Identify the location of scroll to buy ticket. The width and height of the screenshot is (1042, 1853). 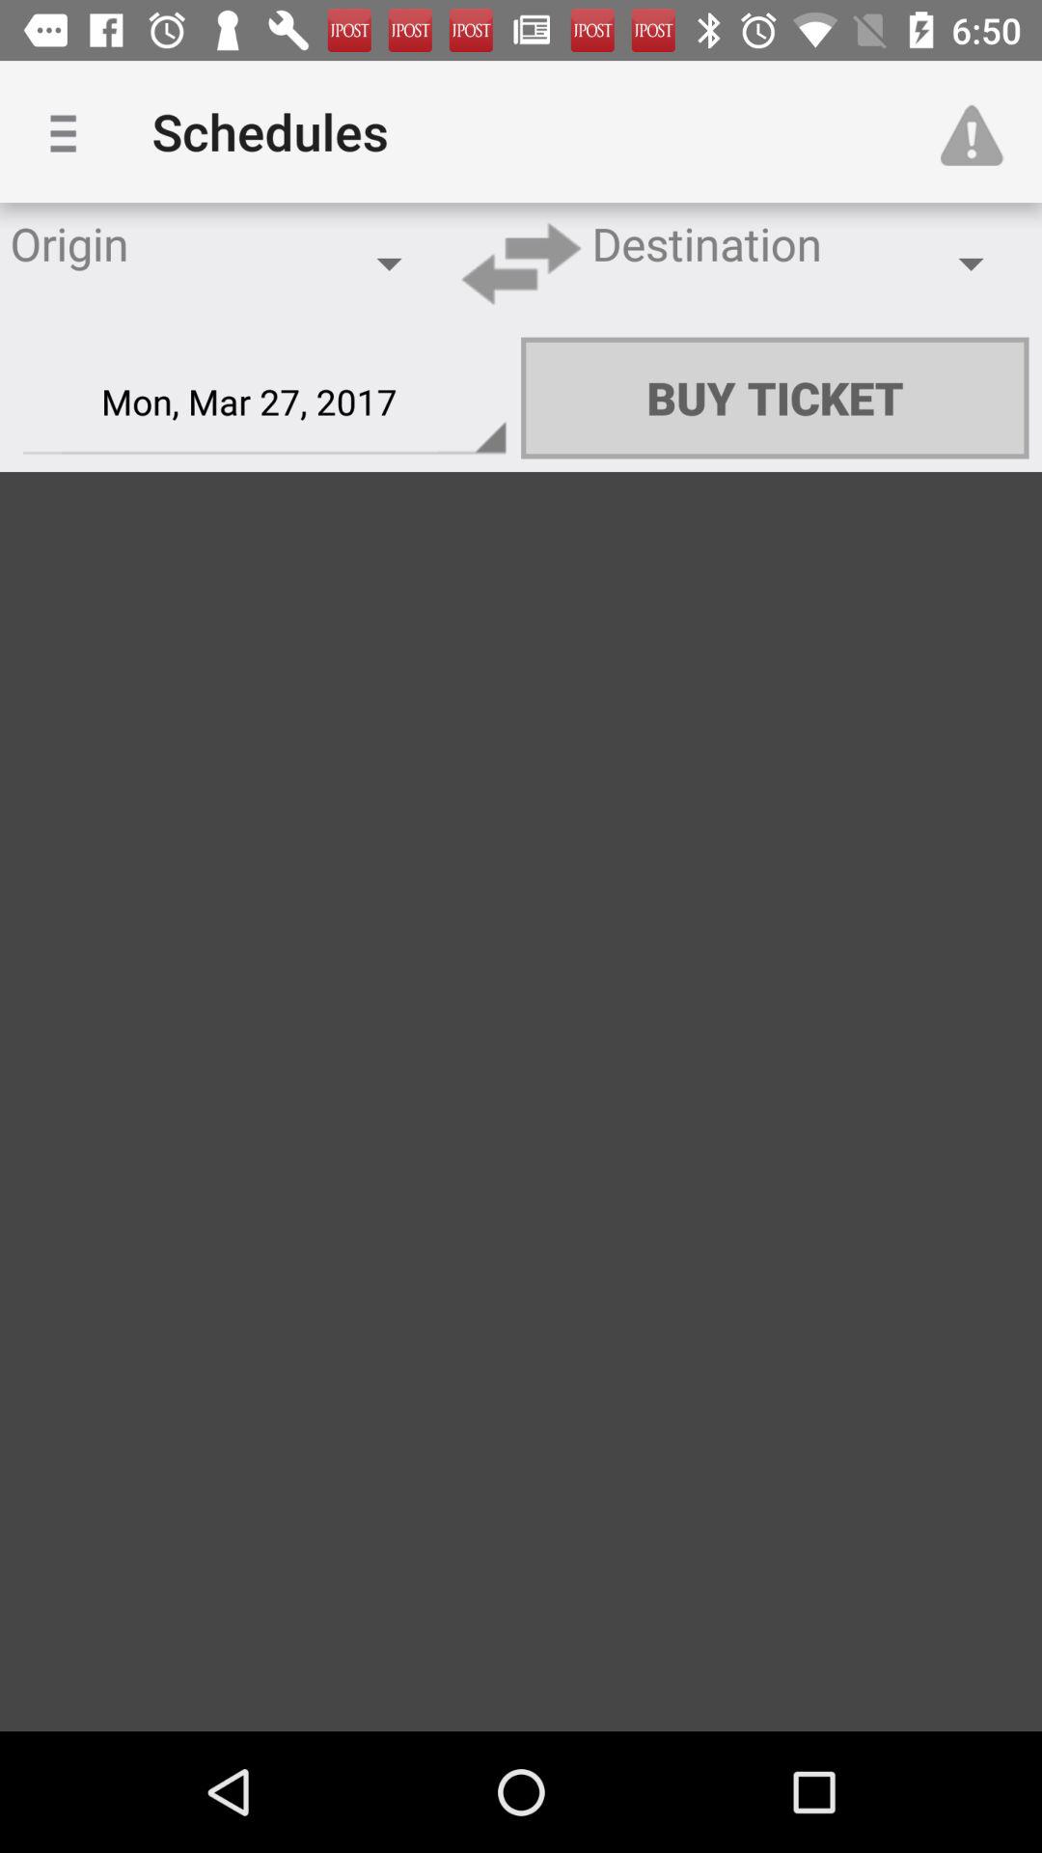
(775, 398).